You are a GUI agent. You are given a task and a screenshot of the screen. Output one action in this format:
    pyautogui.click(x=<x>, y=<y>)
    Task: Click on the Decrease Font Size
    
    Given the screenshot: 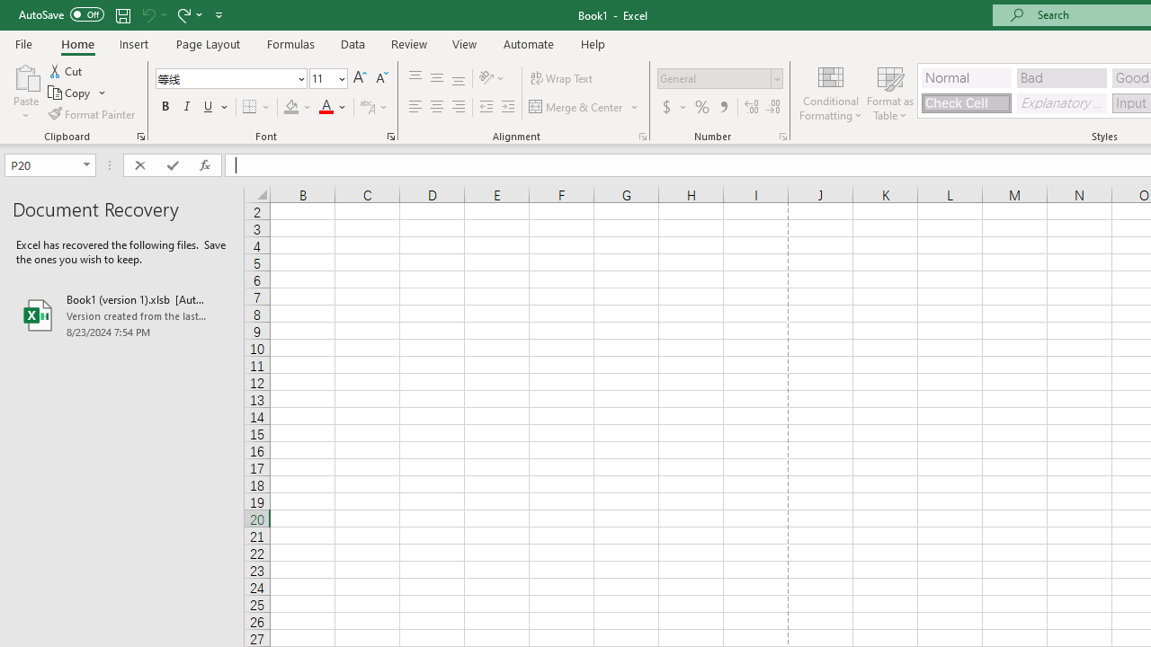 What is the action you would take?
    pyautogui.click(x=381, y=79)
    